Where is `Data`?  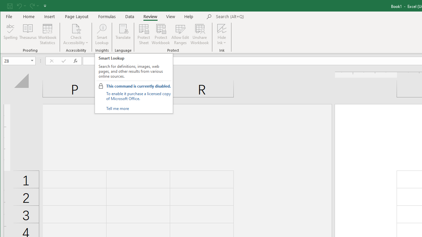
Data is located at coordinates (130, 16).